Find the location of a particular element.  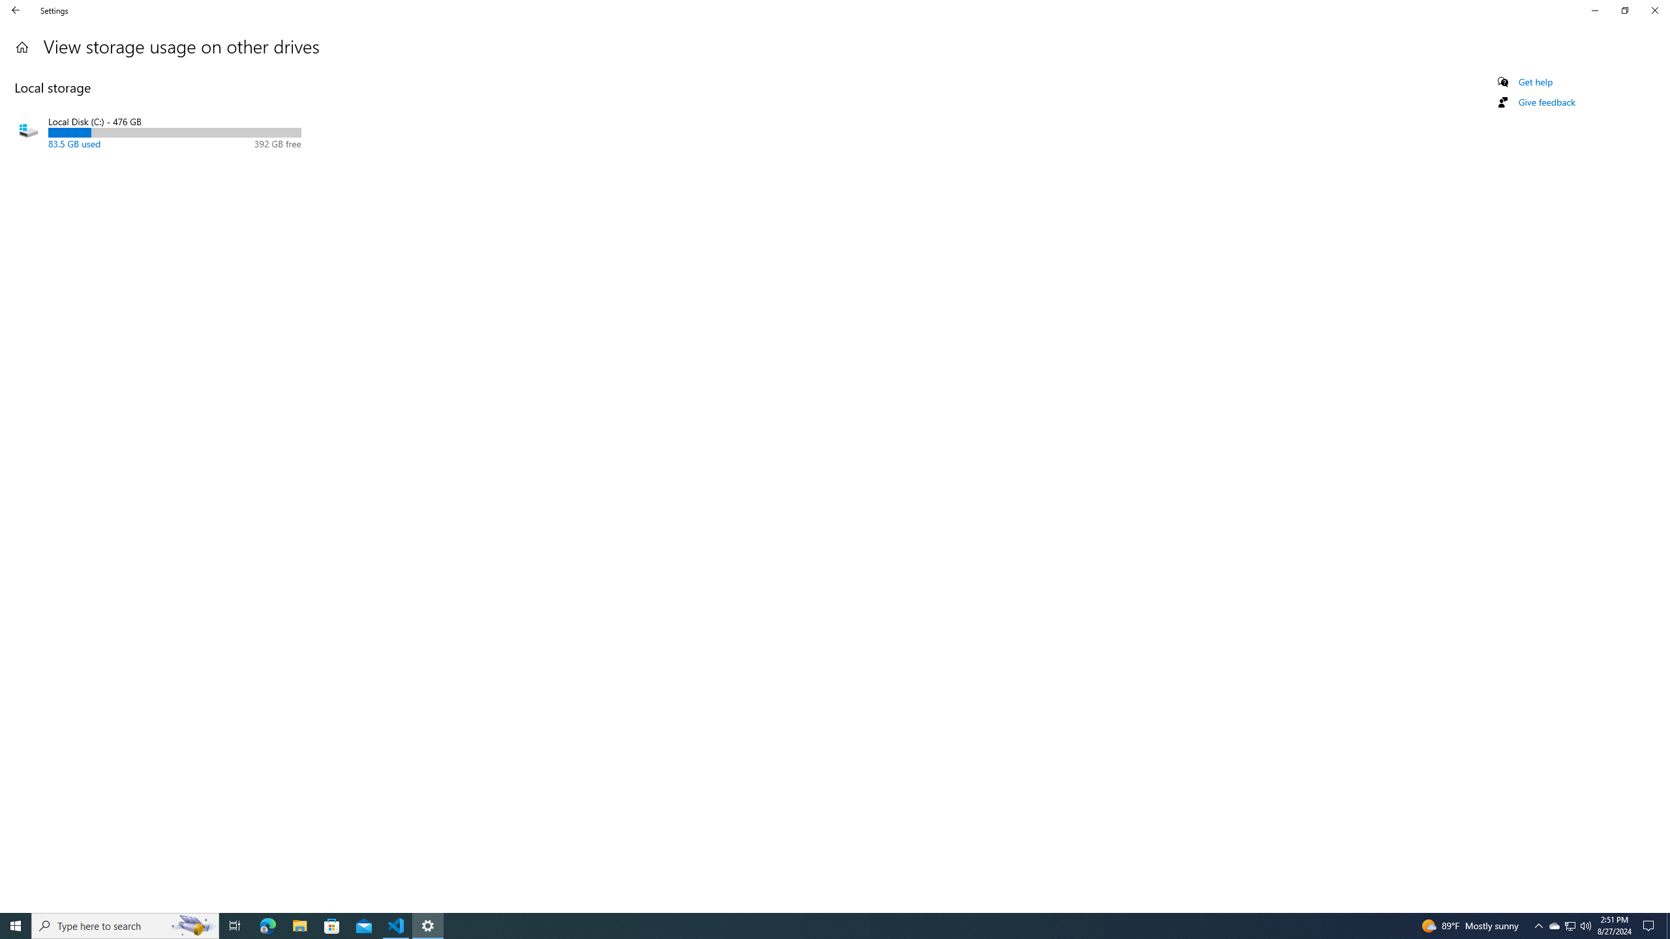

Settings - 1 running window is located at coordinates (1650, 926).